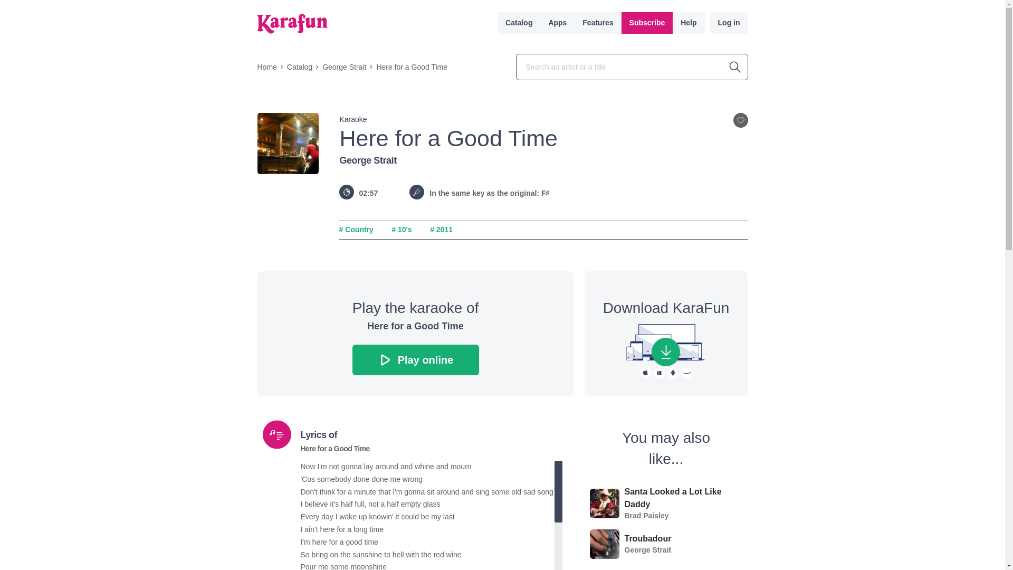 The image size is (1013, 570). What do you see at coordinates (427, 543) in the screenshot?
I see `I'm here for a good time ` at bounding box center [427, 543].